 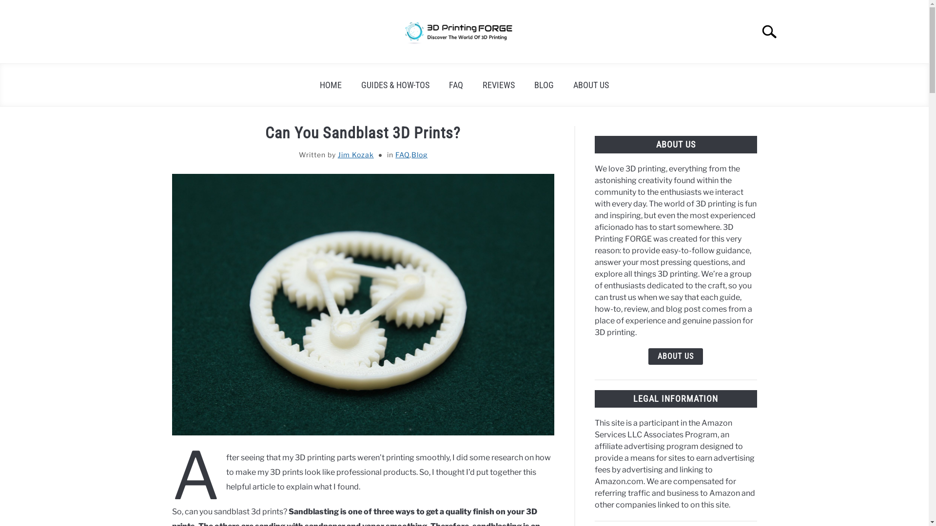 I want to click on REVIEWS, so click(x=499, y=85).